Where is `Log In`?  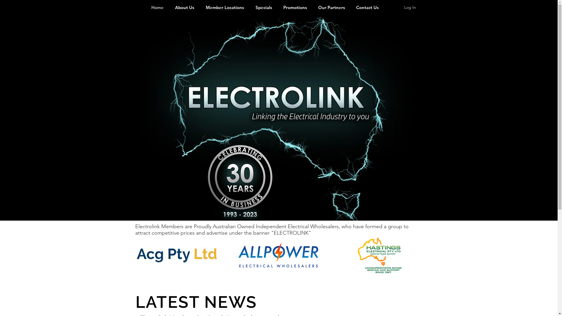 Log In is located at coordinates (410, 8).